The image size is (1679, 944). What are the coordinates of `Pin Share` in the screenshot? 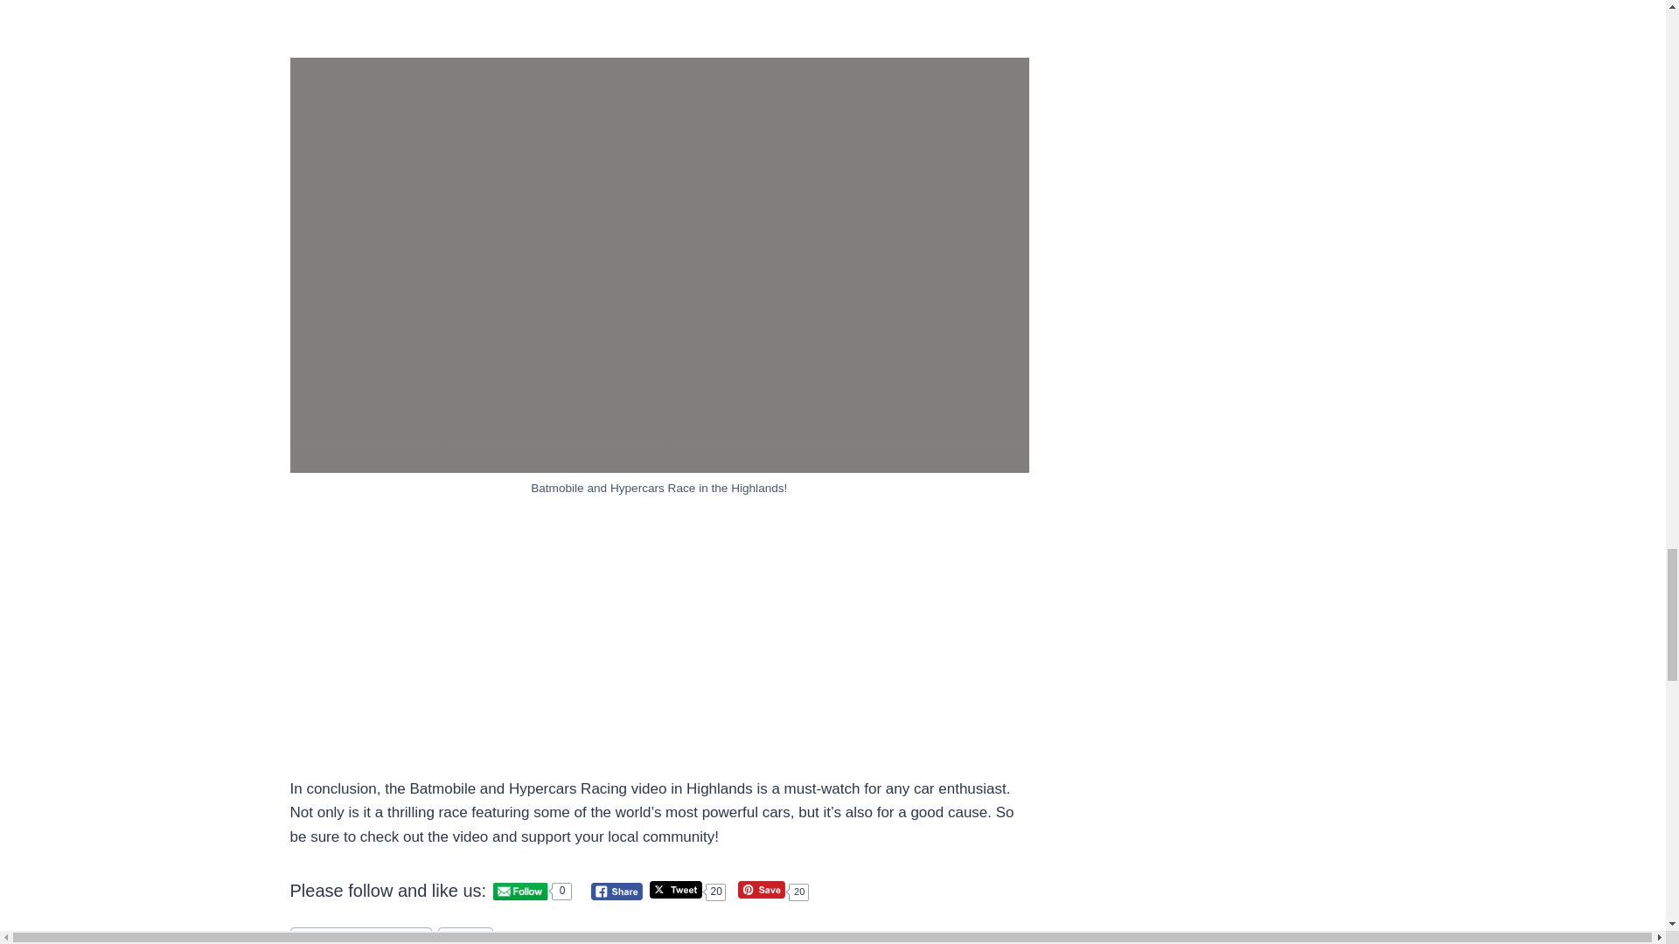 It's located at (762, 890).